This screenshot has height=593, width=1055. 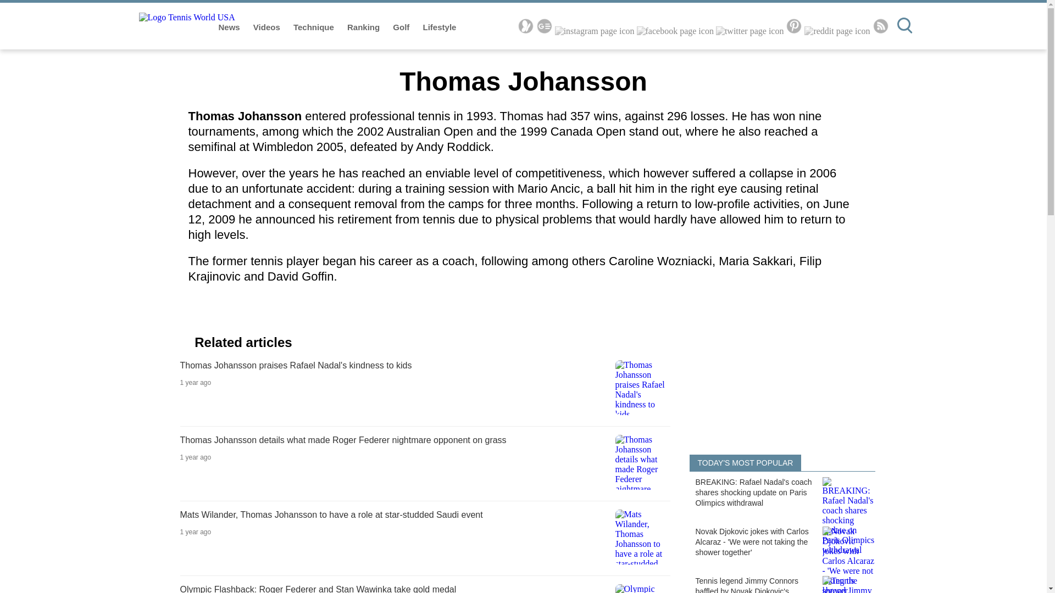 What do you see at coordinates (314, 27) in the screenshot?
I see `Technique` at bounding box center [314, 27].